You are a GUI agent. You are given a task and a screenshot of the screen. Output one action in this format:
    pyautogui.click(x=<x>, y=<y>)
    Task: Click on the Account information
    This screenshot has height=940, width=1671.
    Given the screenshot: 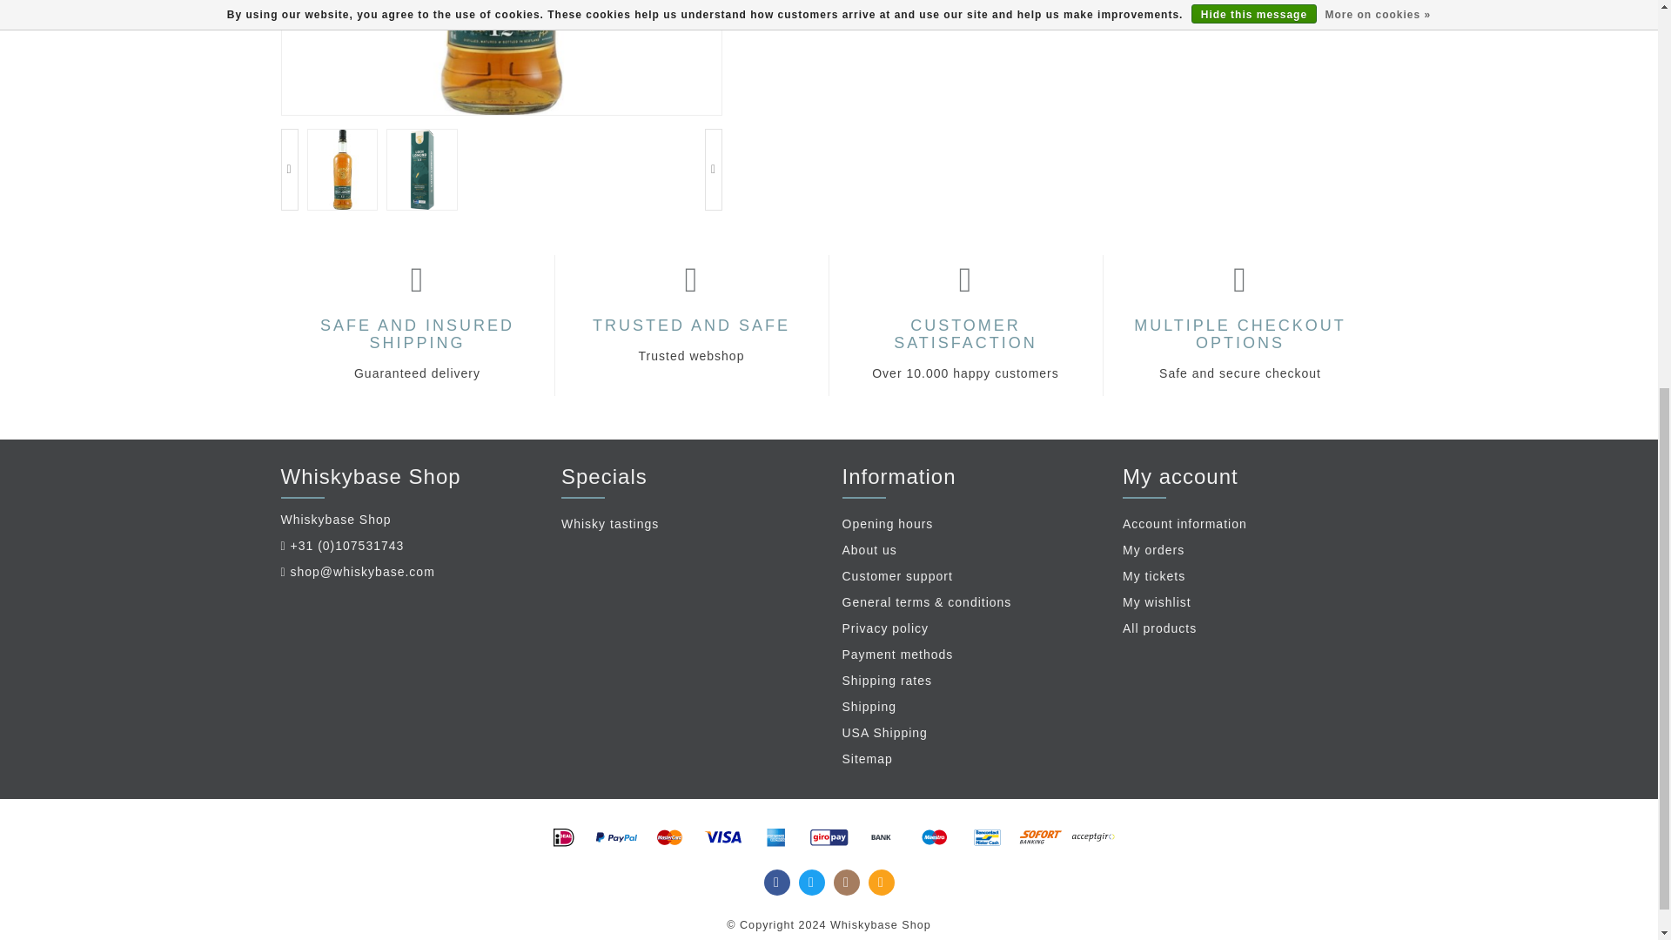 What is the action you would take?
    pyautogui.click(x=1250, y=524)
    